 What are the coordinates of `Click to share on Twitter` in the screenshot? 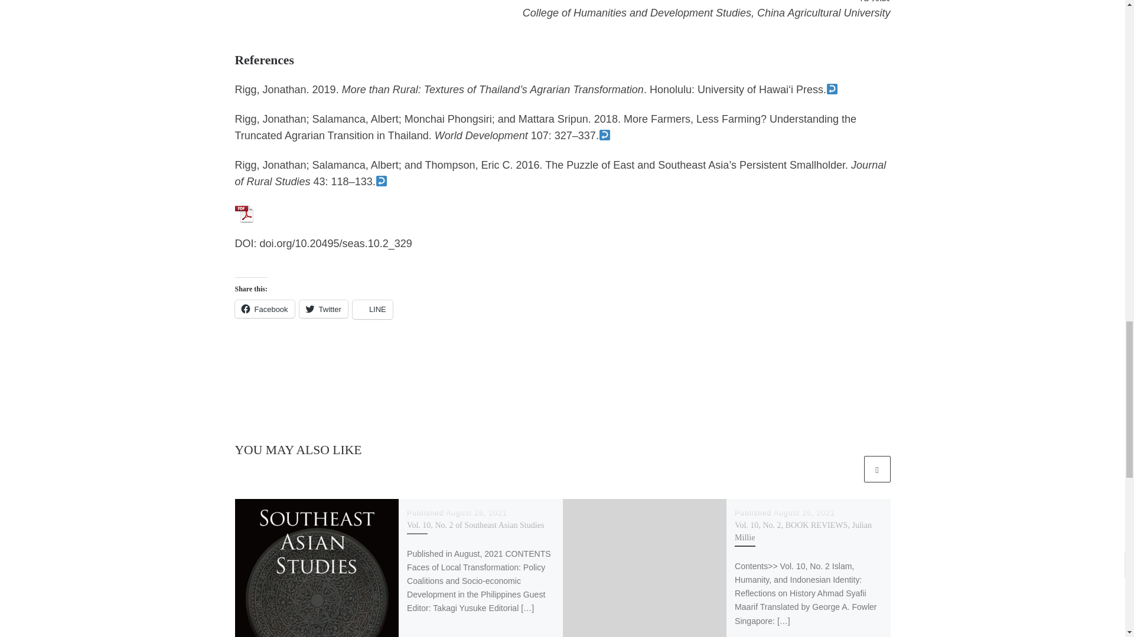 It's located at (324, 308).